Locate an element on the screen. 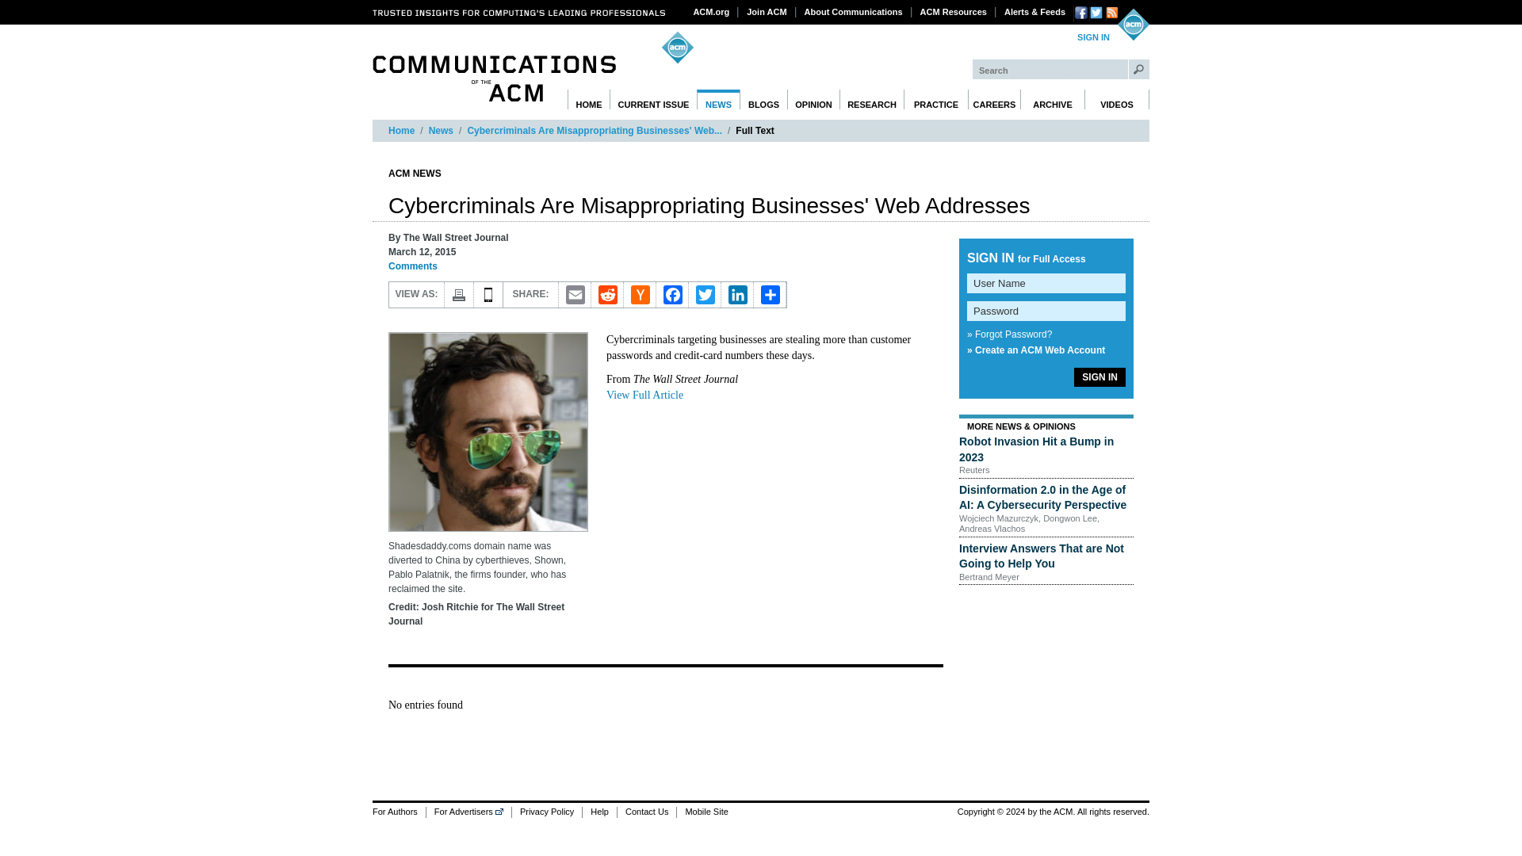 This screenshot has height=856, width=1522. Print is located at coordinates (458, 295).